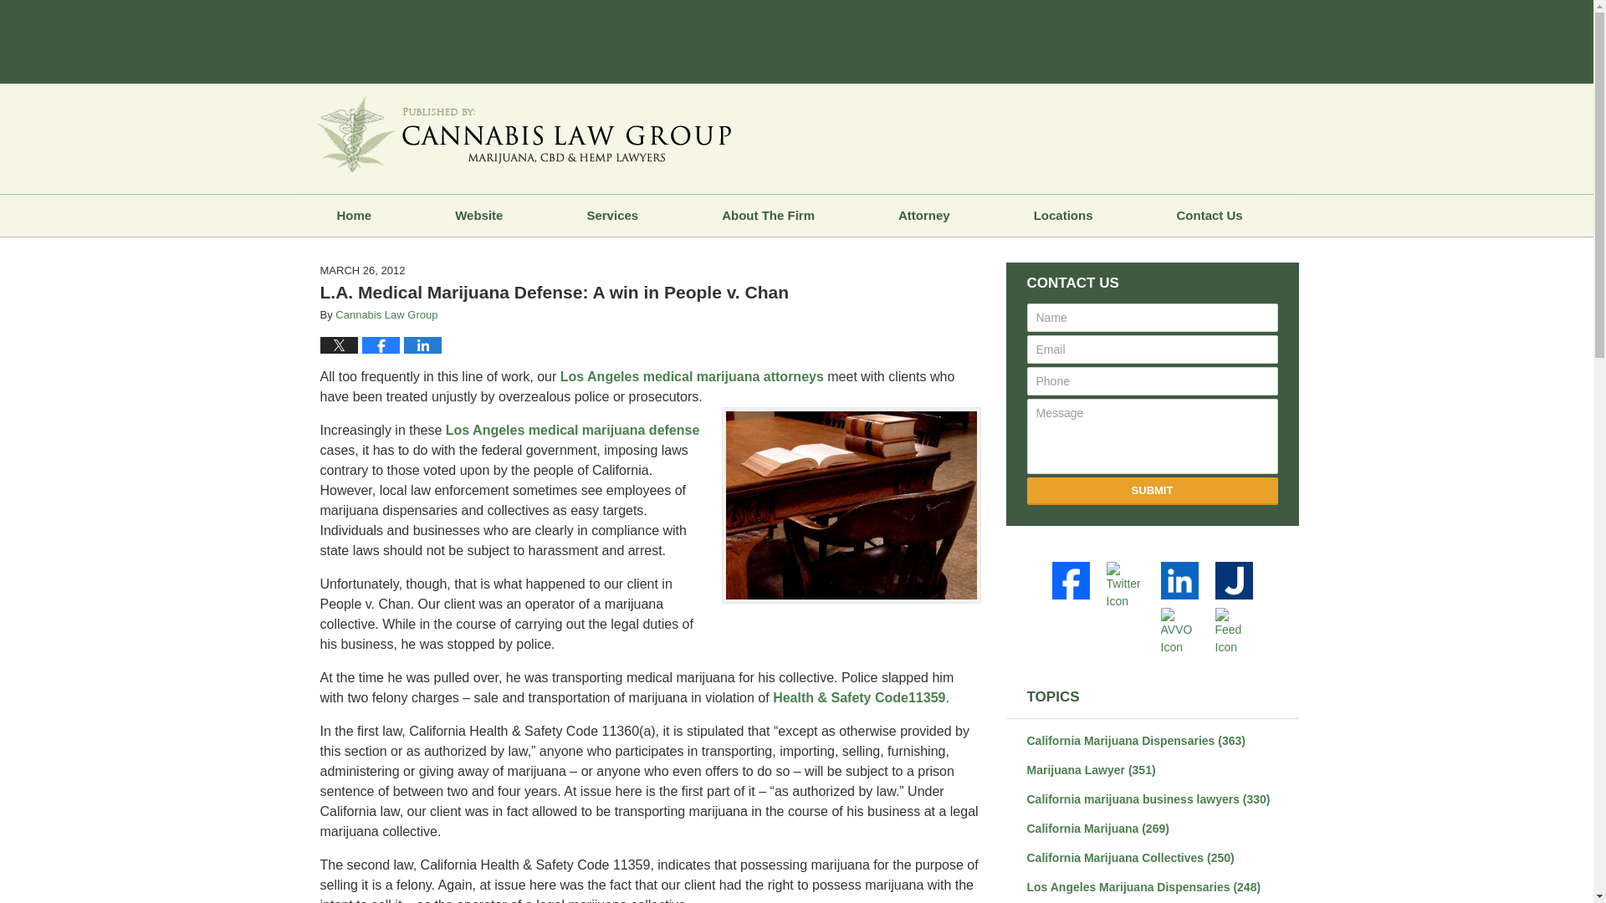  Describe the element at coordinates (1210, 216) in the screenshot. I see `Contact Us` at that location.